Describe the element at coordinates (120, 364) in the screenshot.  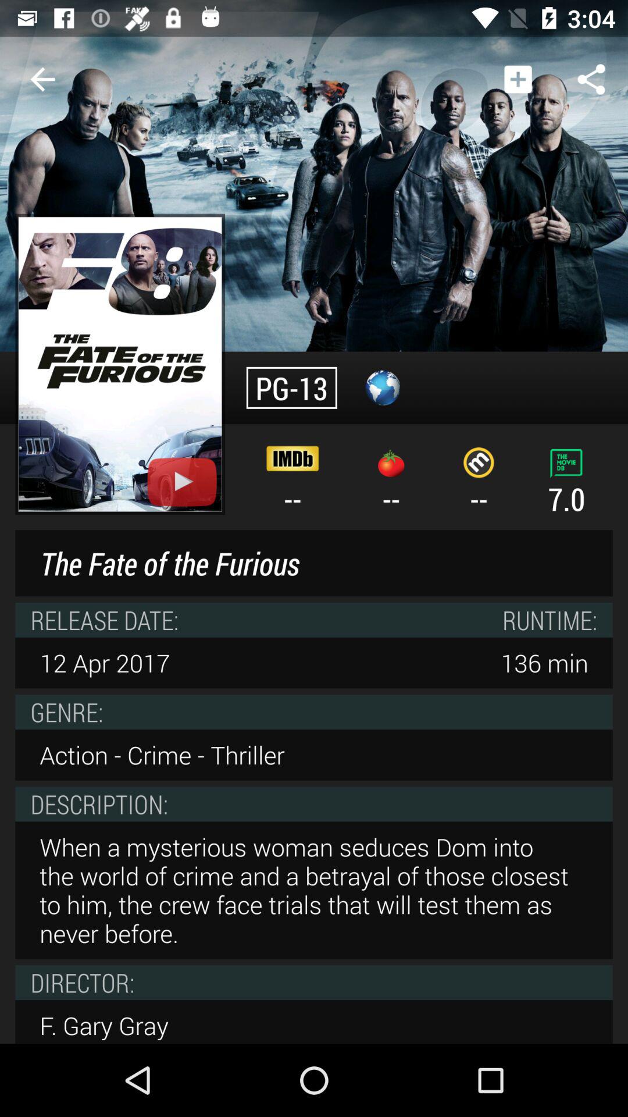
I see `play the movie on youtube.com` at that location.